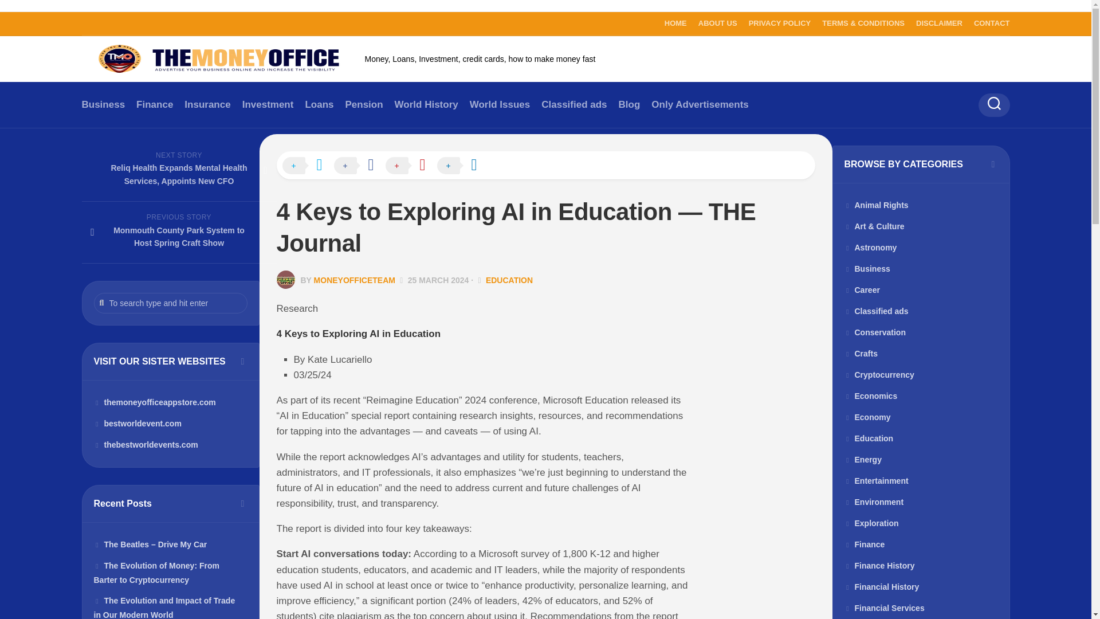  What do you see at coordinates (207, 104) in the screenshot?
I see `Insurance` at bounding box center [207, 104].